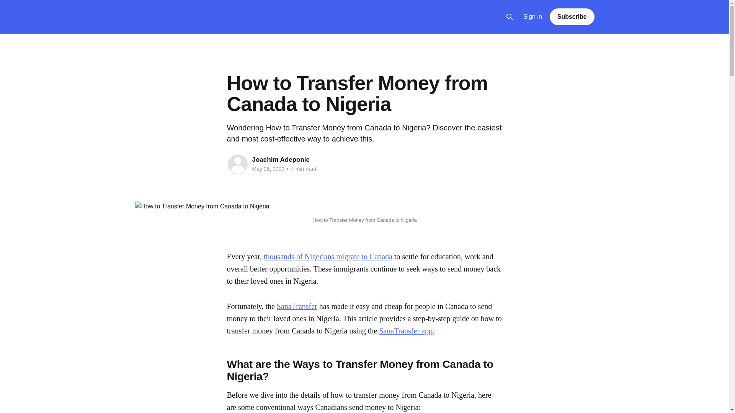 Image resolution: width=735 pixels, height=413 pixels. Describe the element at coordinates (533, 17) in the screenshot. I see `Sign in` at that location.